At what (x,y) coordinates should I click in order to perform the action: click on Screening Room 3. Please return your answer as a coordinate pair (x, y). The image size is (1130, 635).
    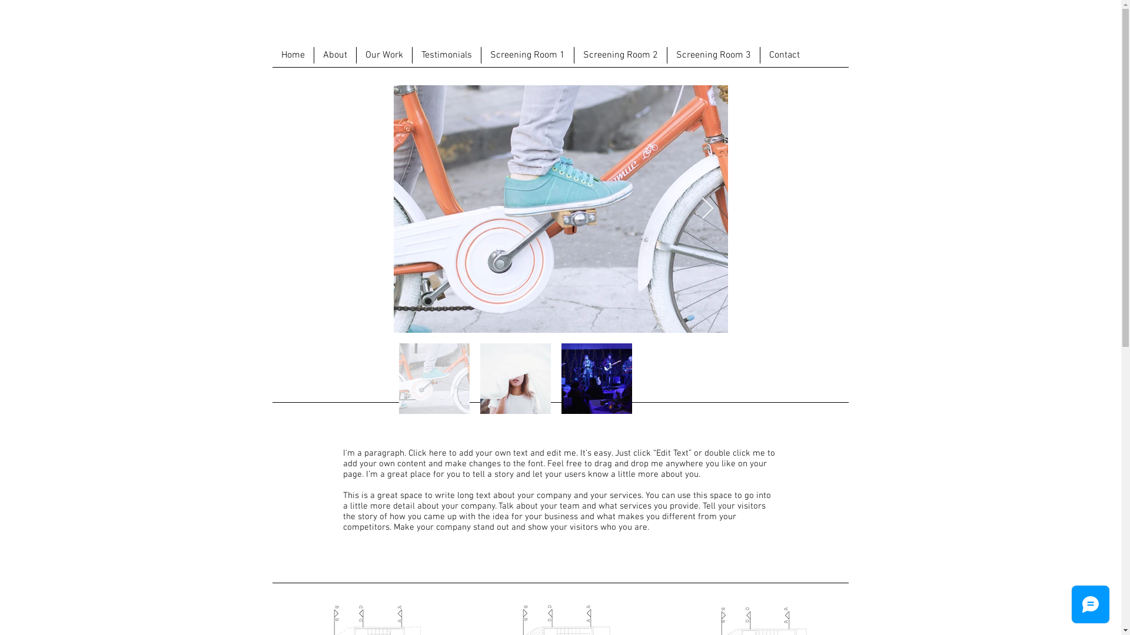
    Looking at the image, I should click on (713, 55).